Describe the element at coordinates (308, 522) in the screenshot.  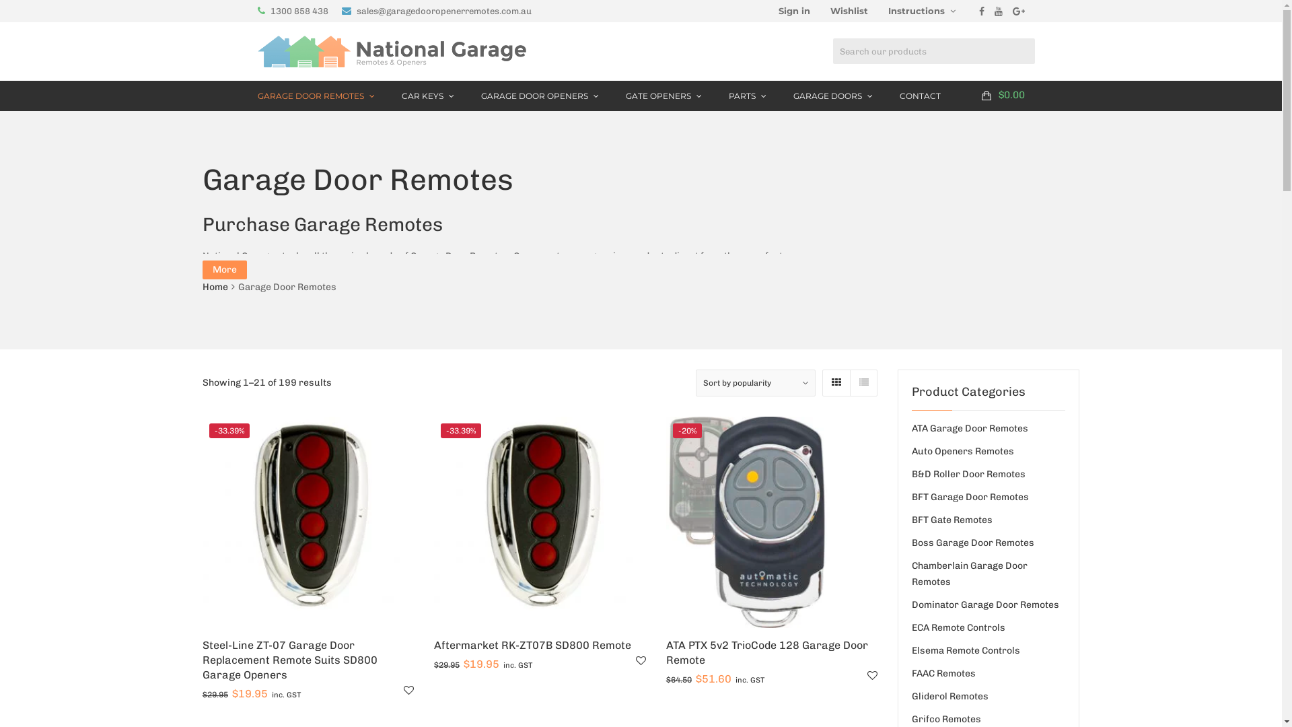
I see `-33.39%` at that location.